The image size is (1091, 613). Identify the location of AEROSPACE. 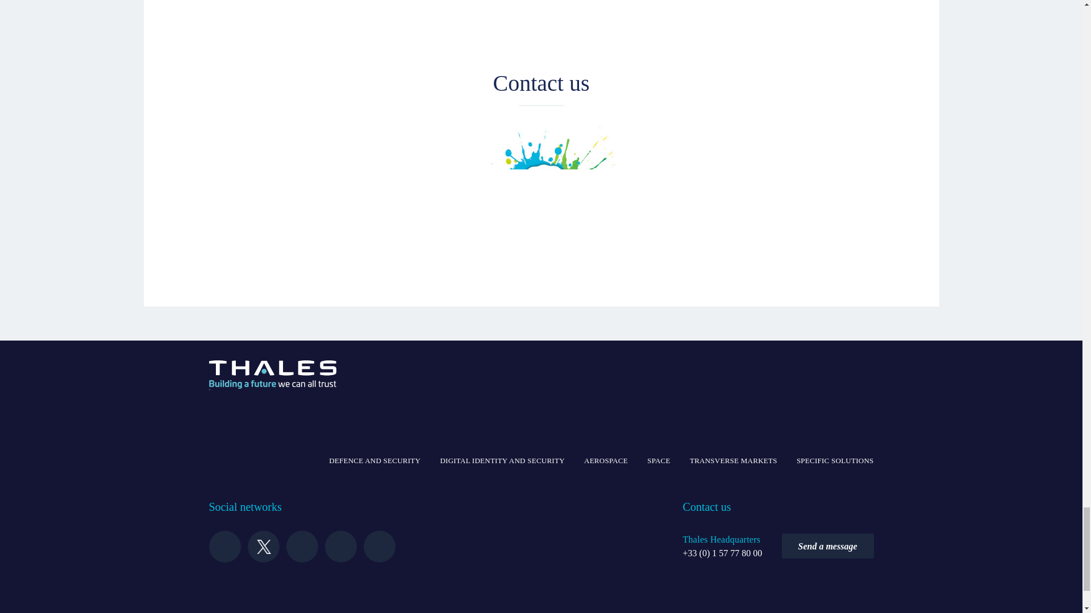
(606, 461).